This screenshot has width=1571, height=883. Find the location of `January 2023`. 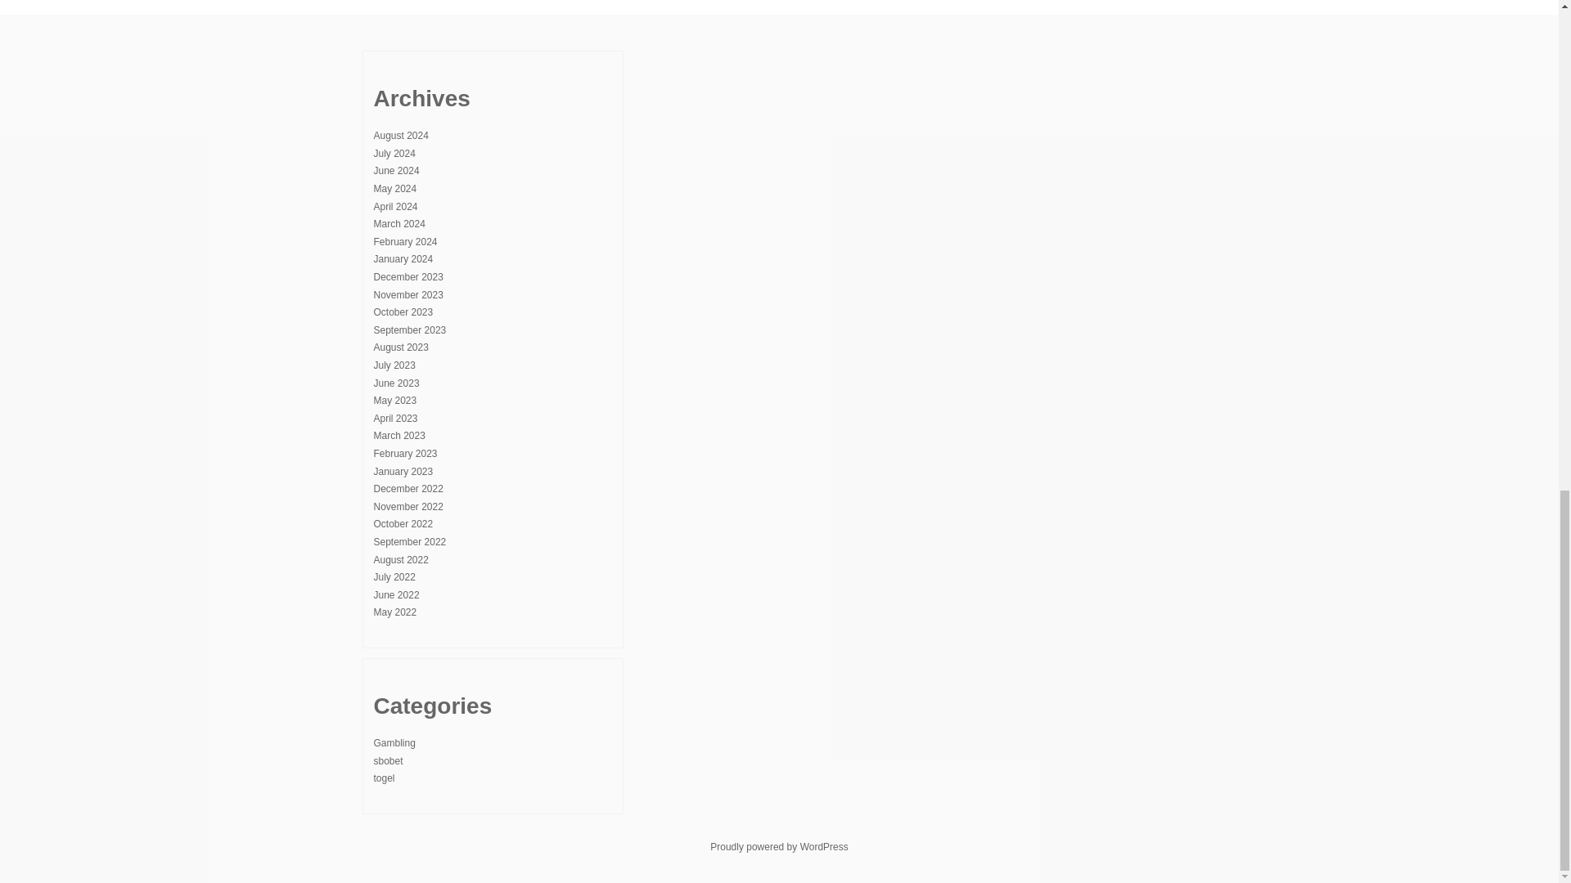

January 2023 is located at coordinates (403, 472).